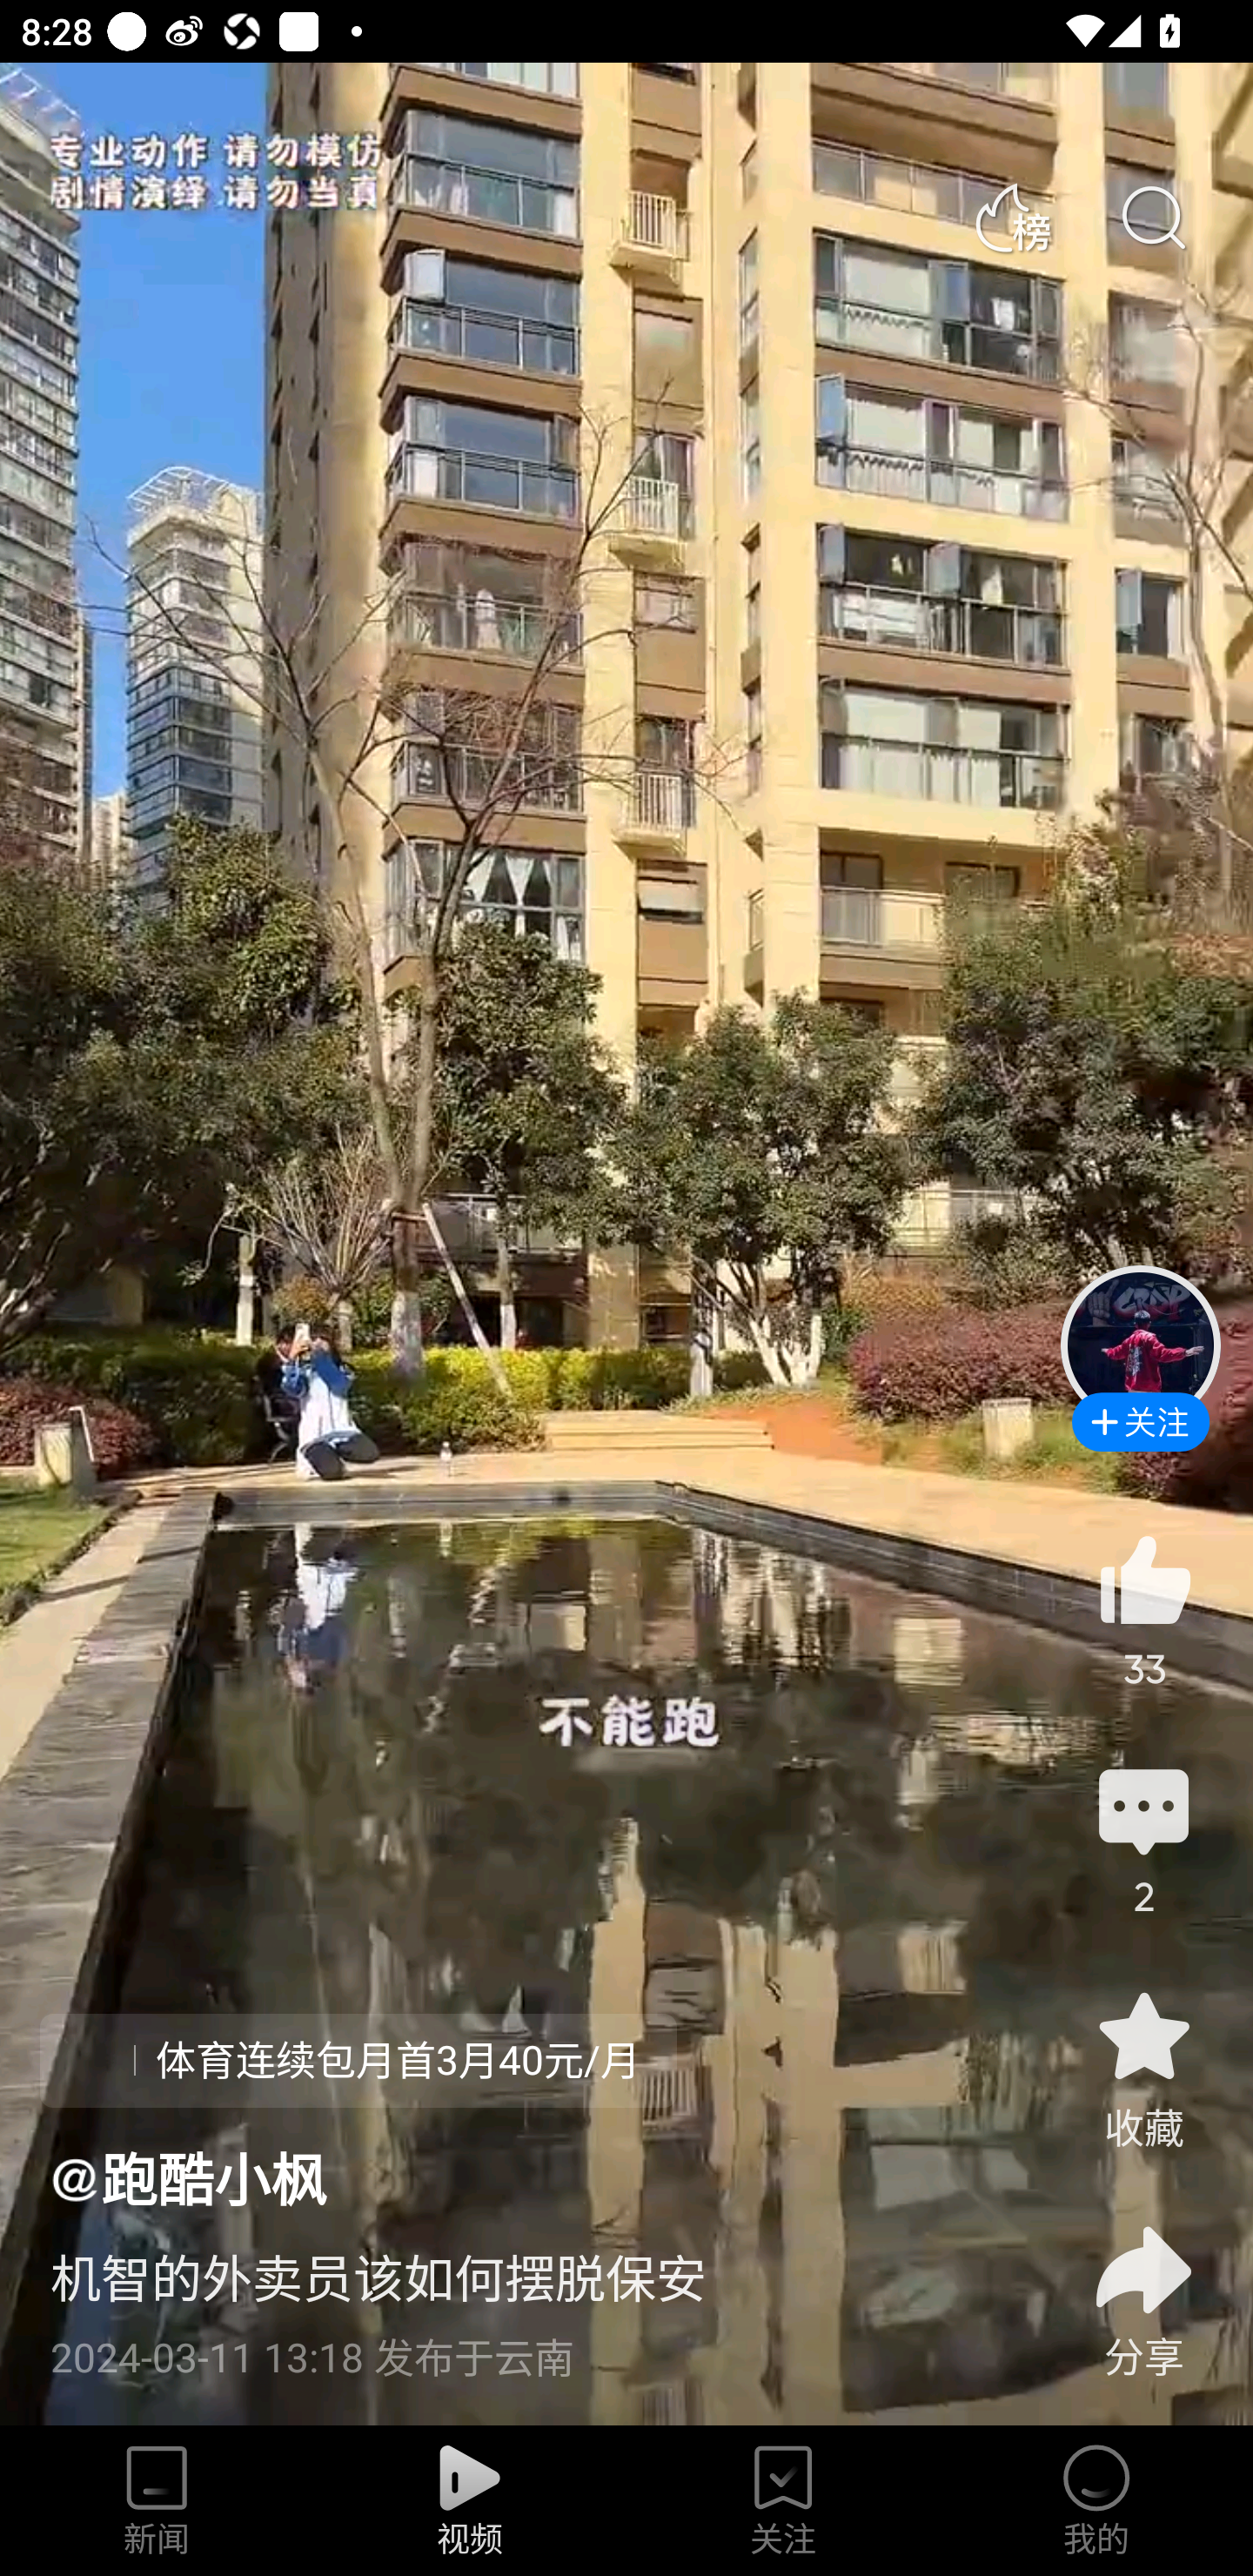 The width and height of the screenshot is (1253, 2576). Describe the element at coordinates (1143, 1610) in the screenshot. I see `赞 33` at that location.